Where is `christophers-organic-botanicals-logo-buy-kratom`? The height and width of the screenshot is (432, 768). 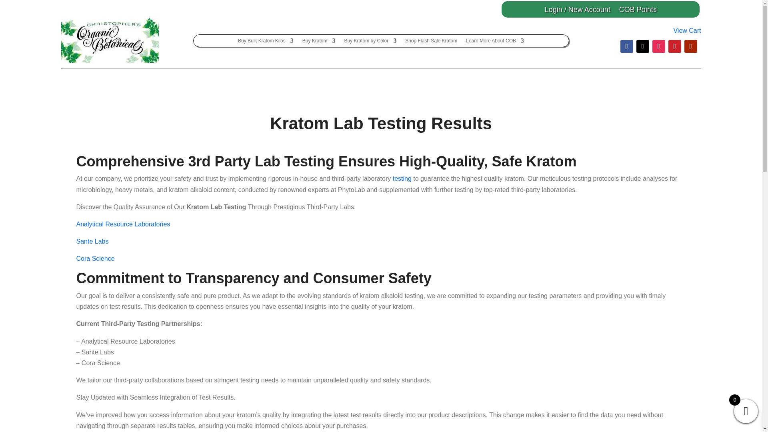 christophers-organic-botanicals-logo-buy-kratom is located at coordinates (109, 40).